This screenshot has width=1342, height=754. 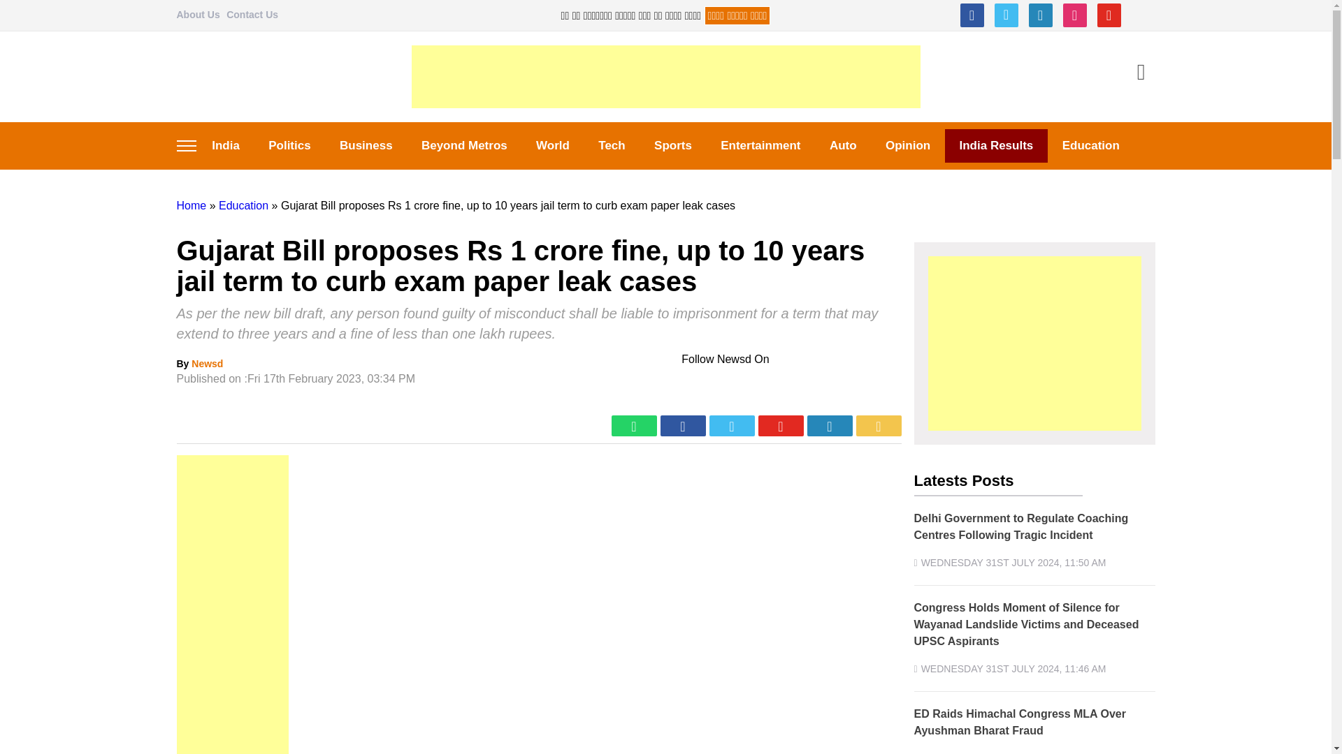 I want to click on Politics, so click(x=290, y=145).